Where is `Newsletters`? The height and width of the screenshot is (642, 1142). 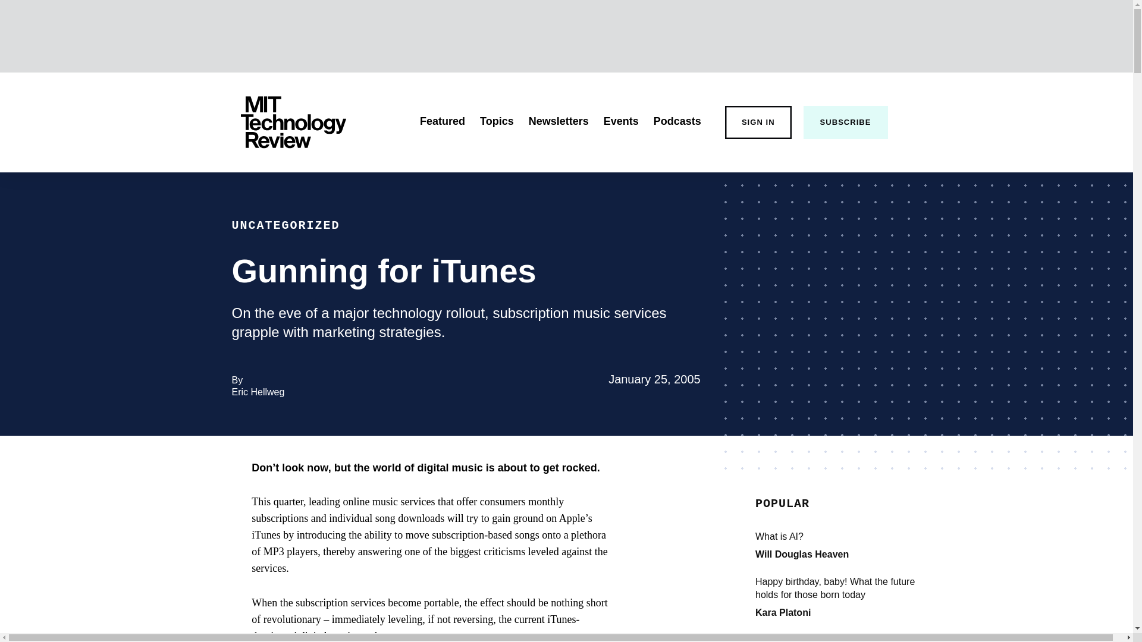
Newsletters is located at coordinates (559, 121).